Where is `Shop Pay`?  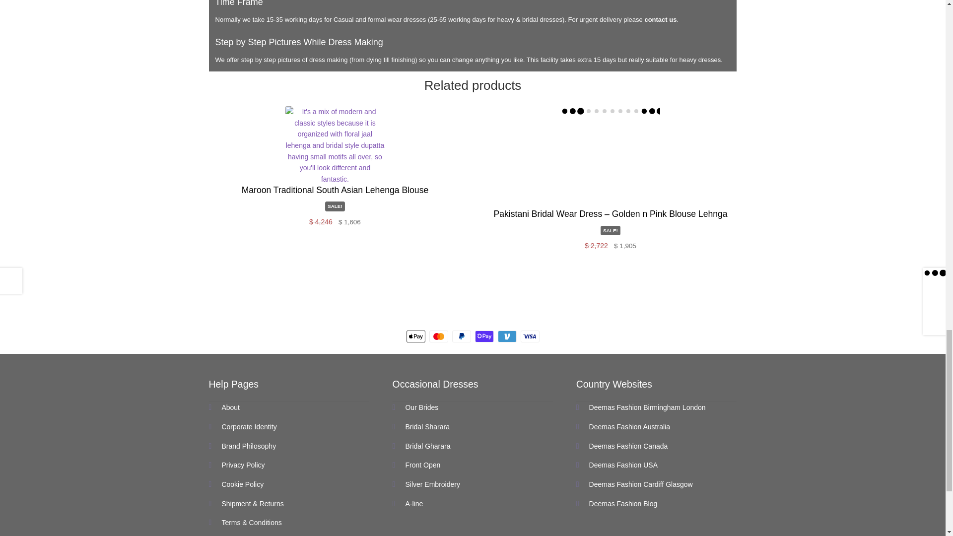 Shop Pay is located at coordinates (484, 336).